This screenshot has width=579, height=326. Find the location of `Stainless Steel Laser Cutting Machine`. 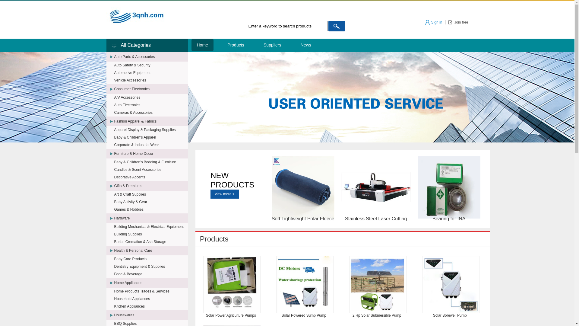

Stainless Steel Laser Cutting Machine is located at coordinates (376, 187).